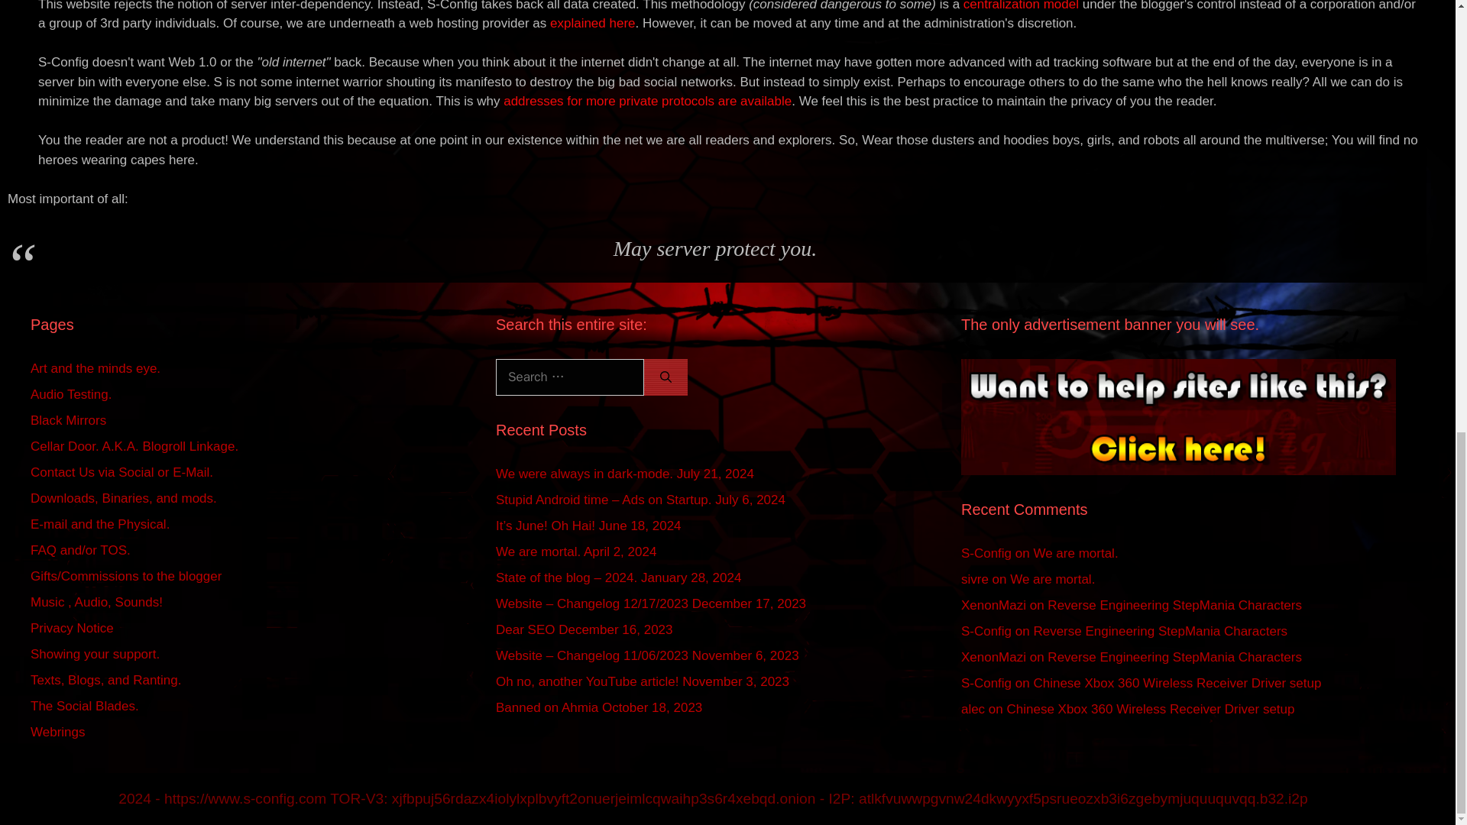 The height and width of the screenshot is (825, 1467). Describe the element at coordinates (1021, 6) in the screenshot. I see `centralization model` at that location.